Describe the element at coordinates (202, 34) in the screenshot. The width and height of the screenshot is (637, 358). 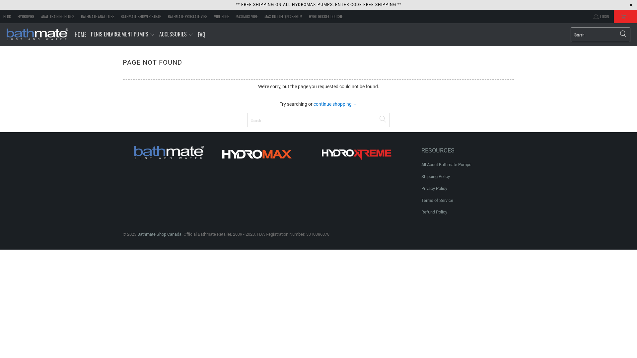
I see `FAQ` at that location.